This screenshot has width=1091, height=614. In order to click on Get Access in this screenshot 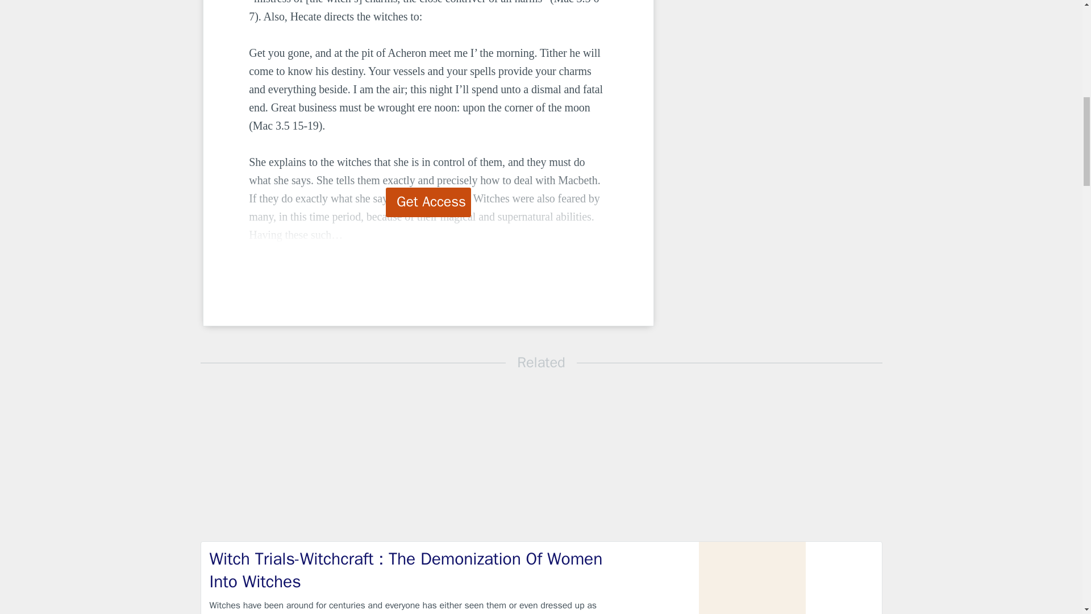, I will do `click(428, 202)`.